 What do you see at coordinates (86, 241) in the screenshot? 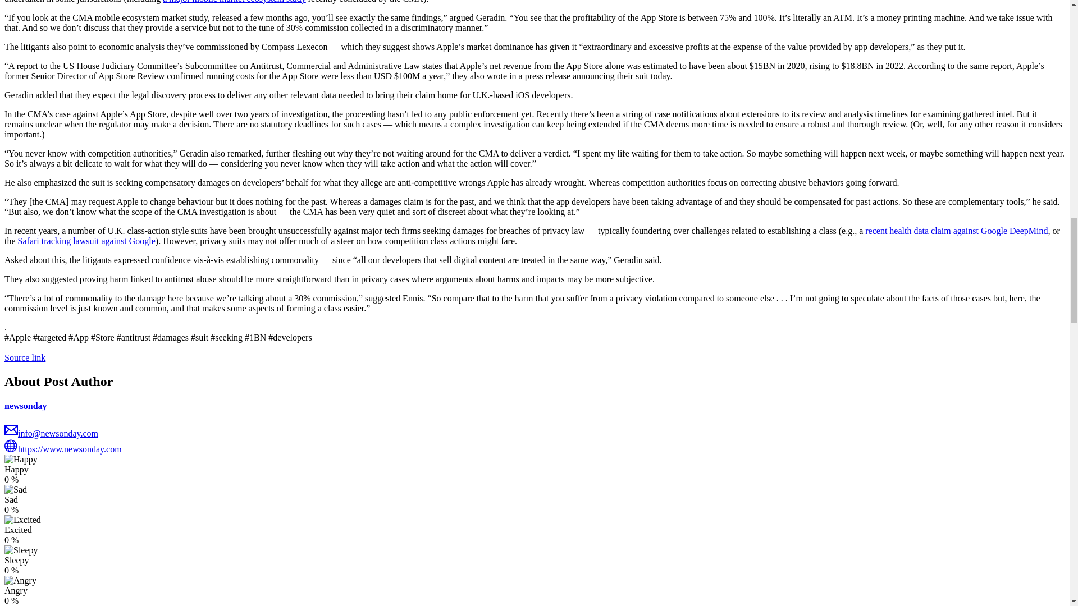
I see `Safari tracking lawsuit against Google` at bounding box center [86, 241].